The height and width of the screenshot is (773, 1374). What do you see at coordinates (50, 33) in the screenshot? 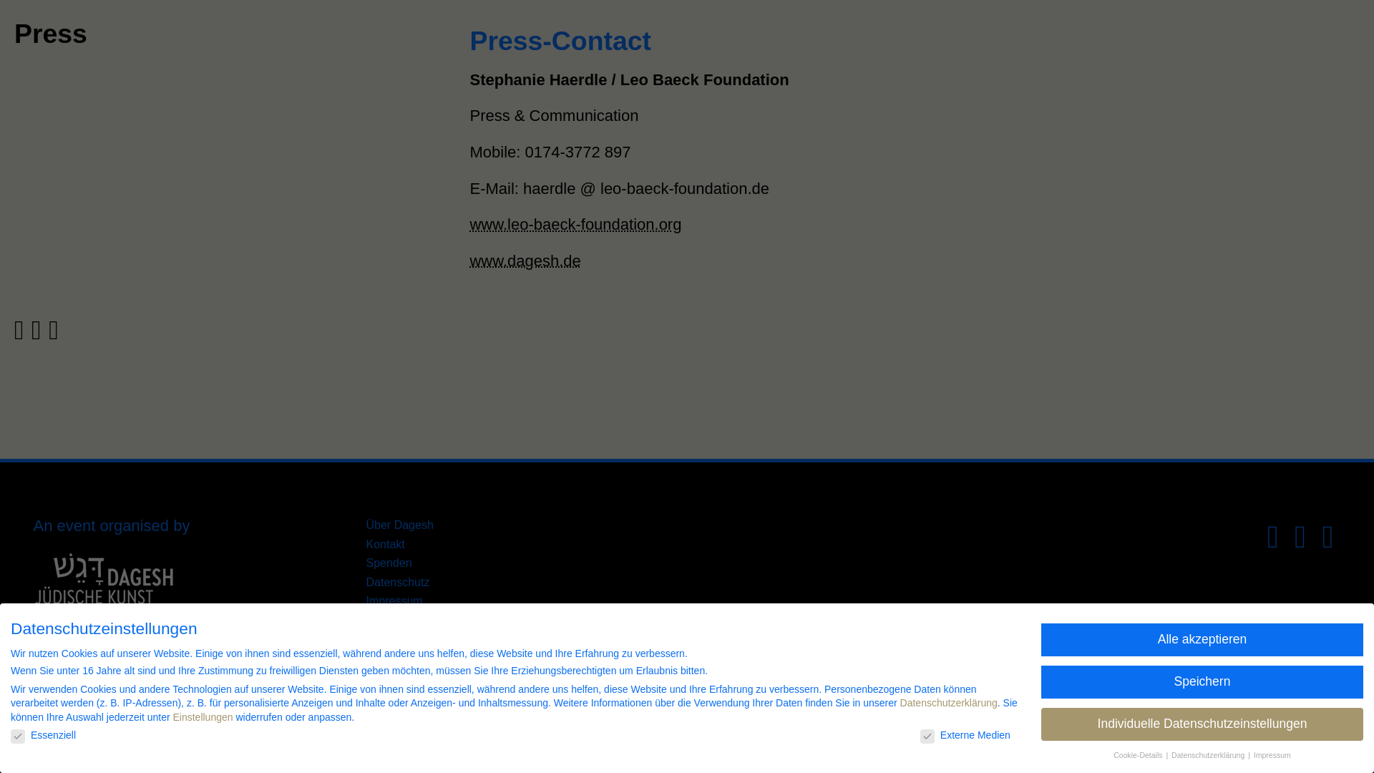
I see `Press` at bounding box center [50, 33].